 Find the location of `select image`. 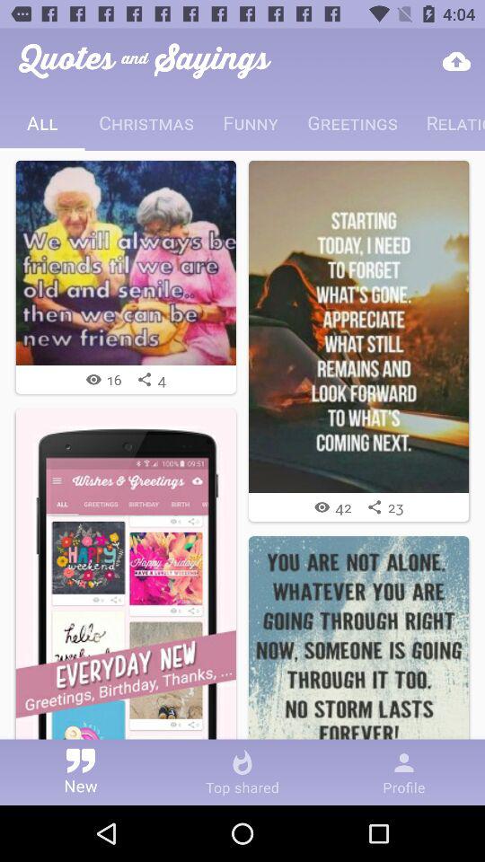

select image is located at coordinates (359, 646).